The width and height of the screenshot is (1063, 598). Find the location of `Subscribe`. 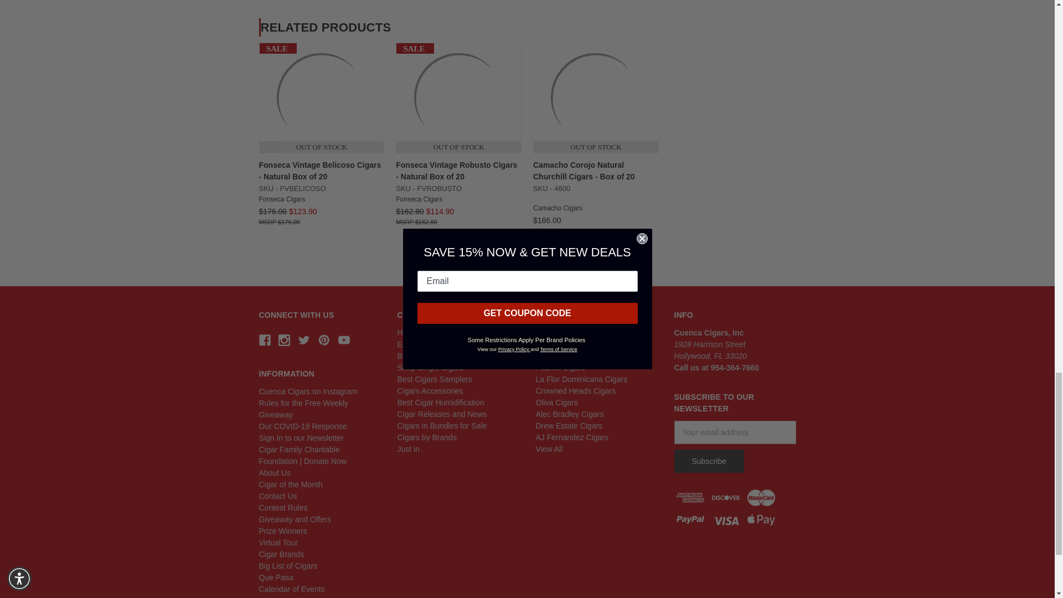

Subscribe is located at coordinates (709, 461).